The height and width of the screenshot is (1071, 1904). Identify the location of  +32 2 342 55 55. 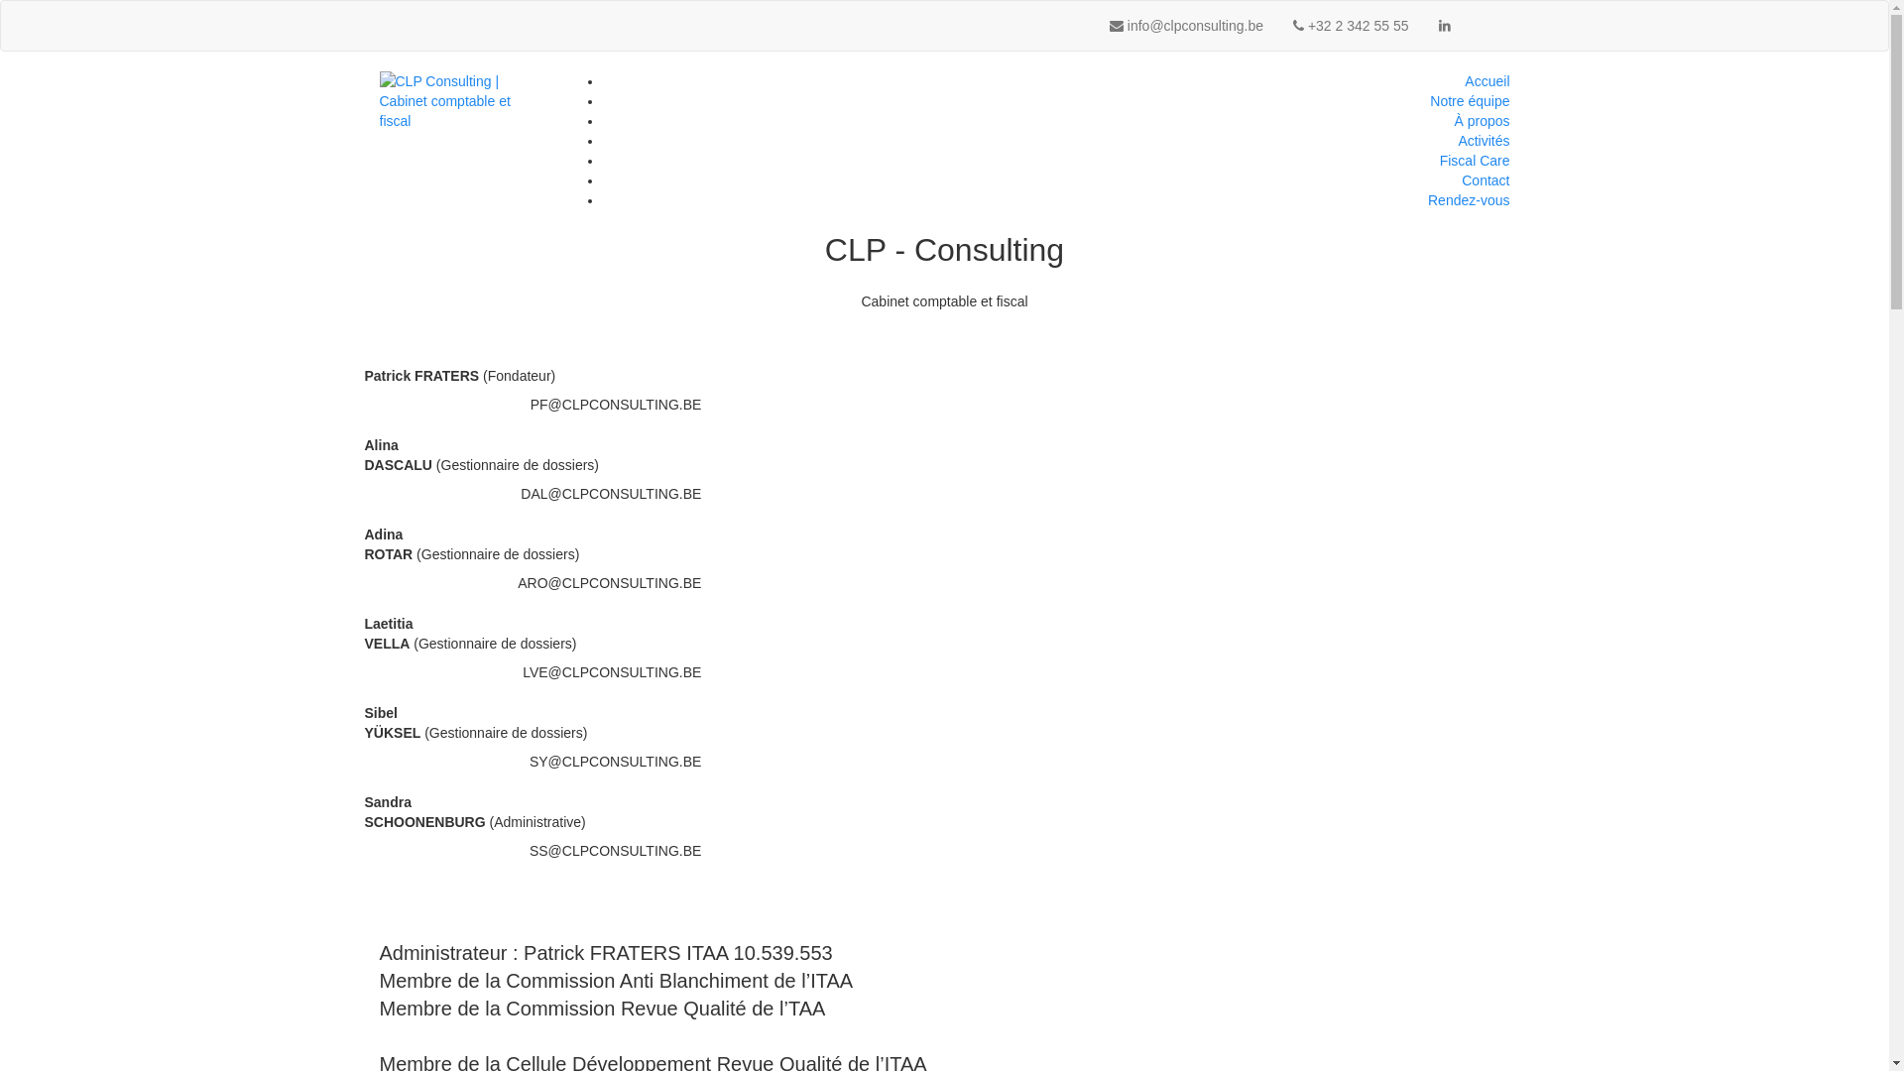
(1351, 26).